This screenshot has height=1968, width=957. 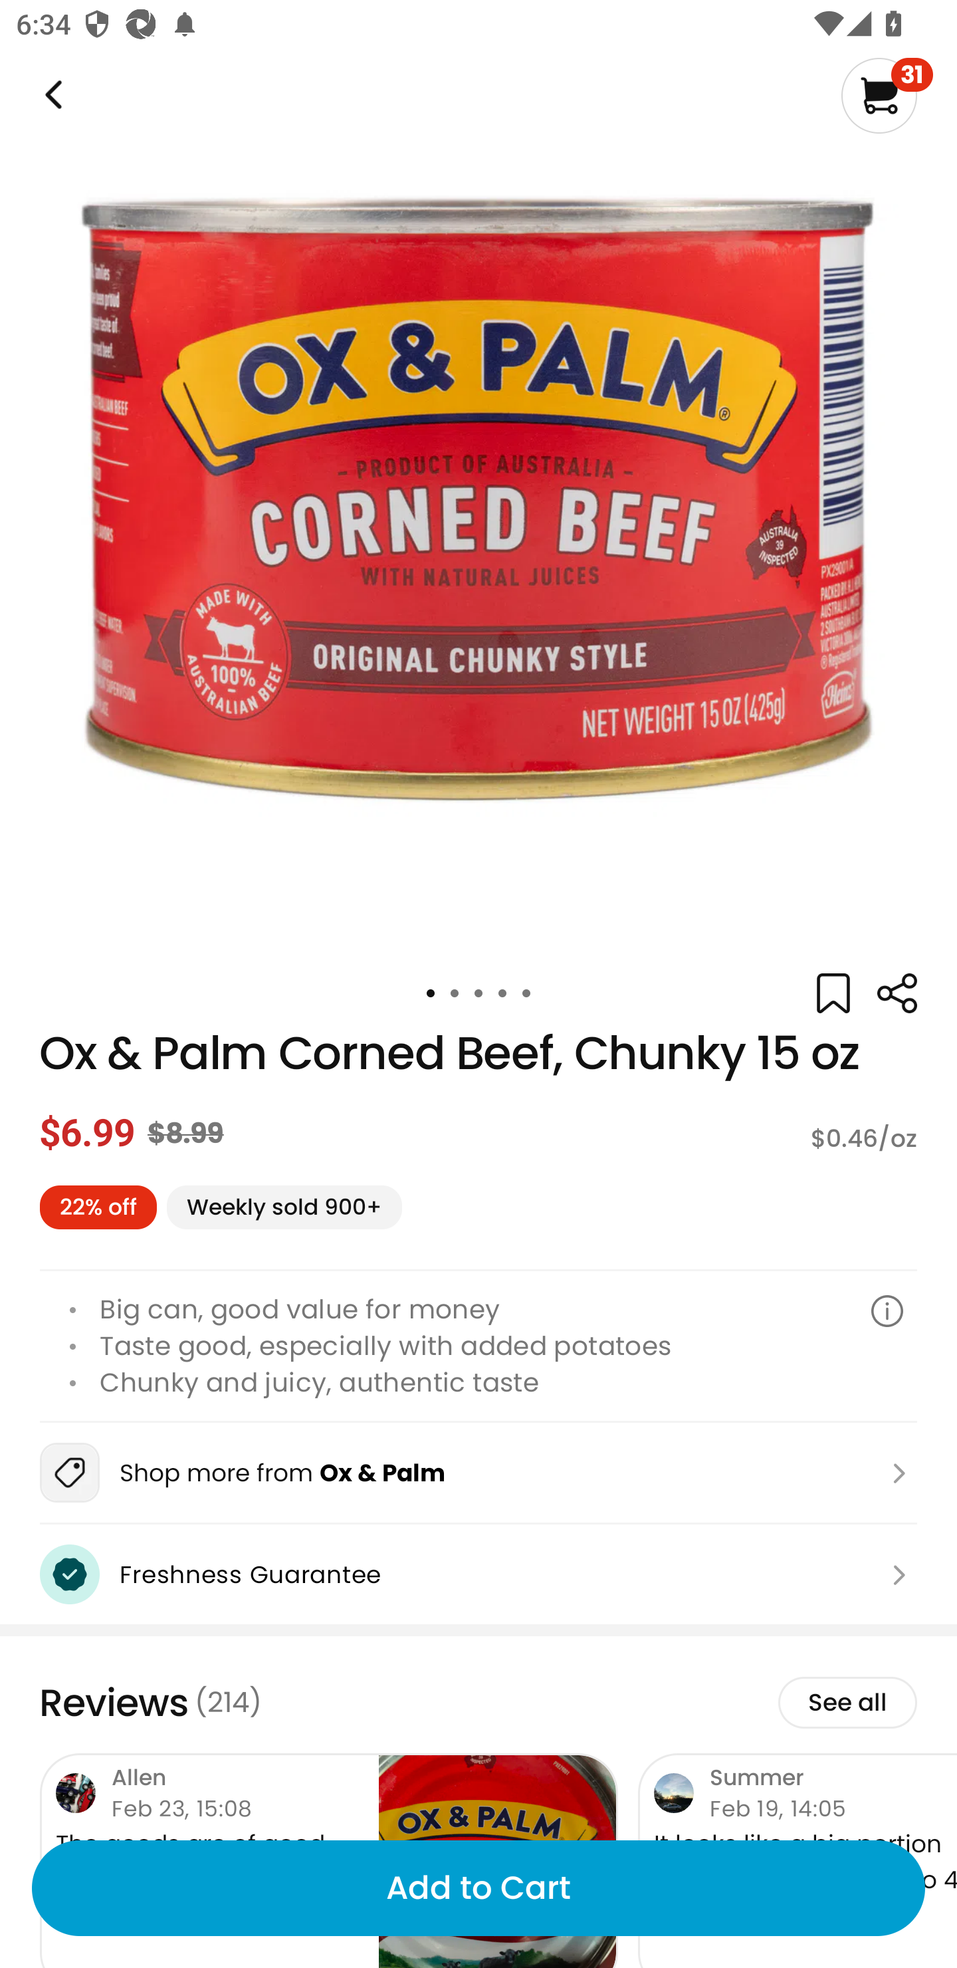 I want to click on Shop more from Ox & Palm Weee!, so click(x=478, y=1473).